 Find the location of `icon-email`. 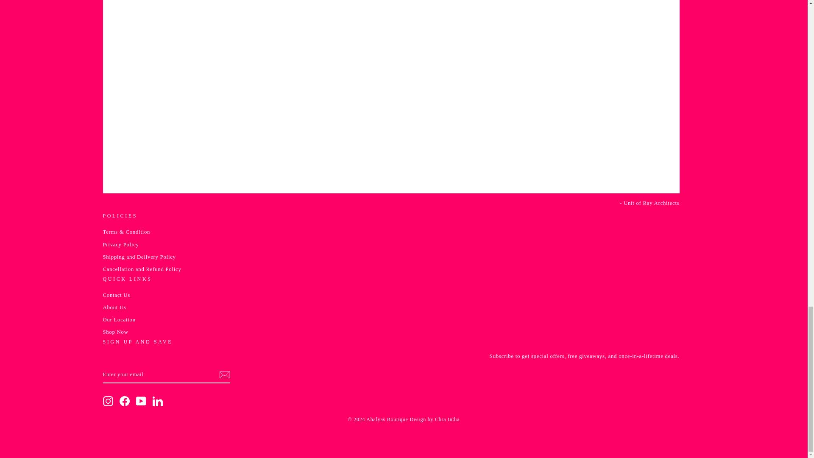

icon-email is located at coordinates (224, 375).